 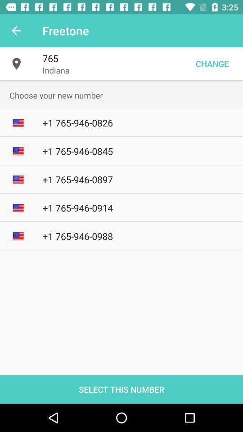 What do you see at coordinates (121, 389) in the screenshot?
I see `open select this number icon` at bounding box center [121, 389].